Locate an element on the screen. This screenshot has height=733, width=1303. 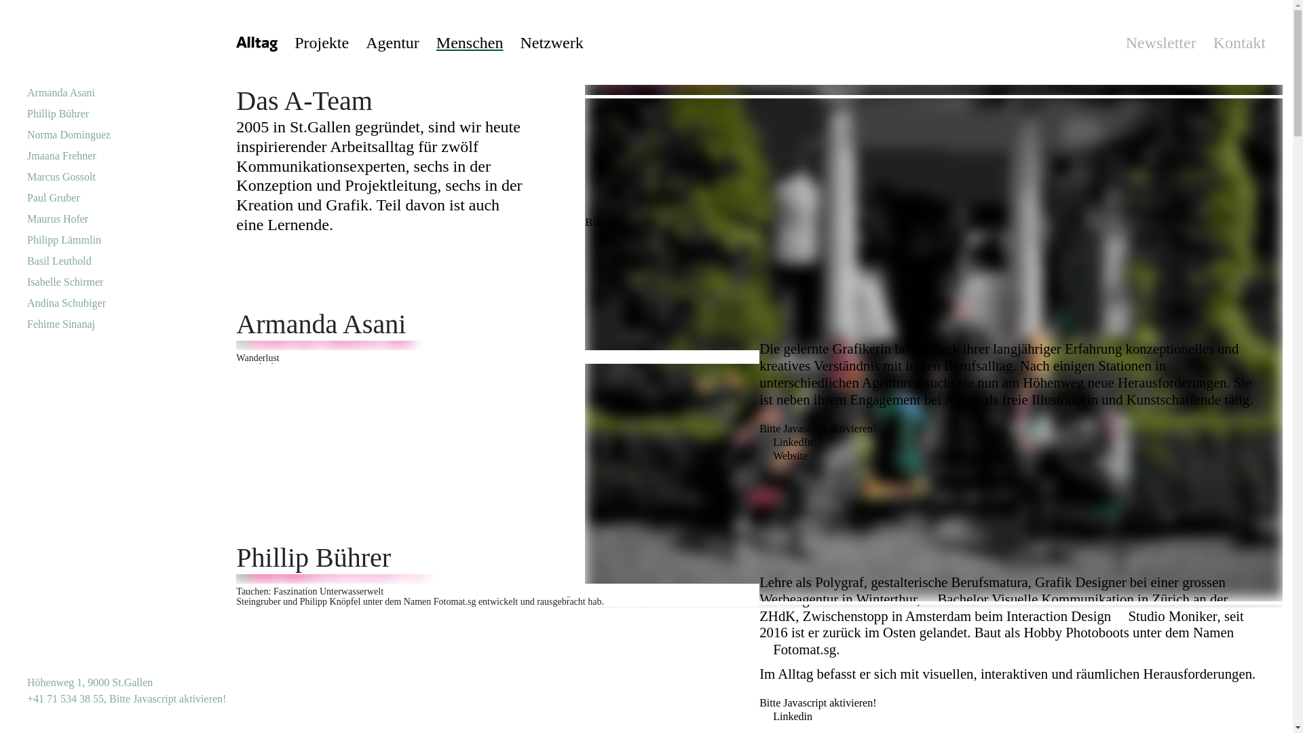
Kontakt is located at coordinates (1239, 43).